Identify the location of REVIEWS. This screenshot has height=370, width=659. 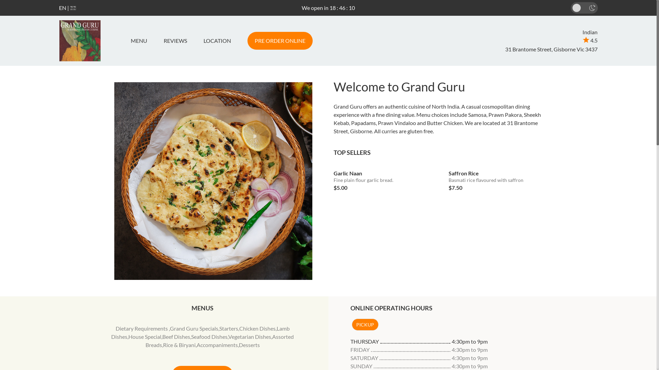
(175, 41).